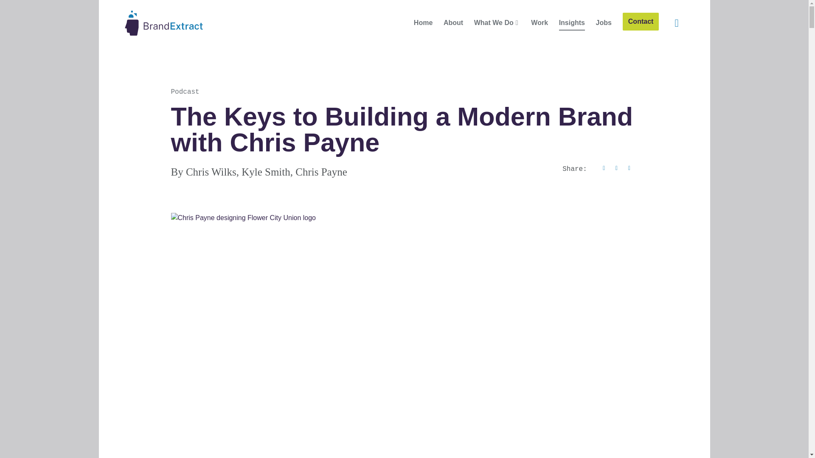 This screenshot has height=458, width=815. What do you see at coordinates (539, 23) in the screenshot?
I see `Work` at bounding box center [539, 23].